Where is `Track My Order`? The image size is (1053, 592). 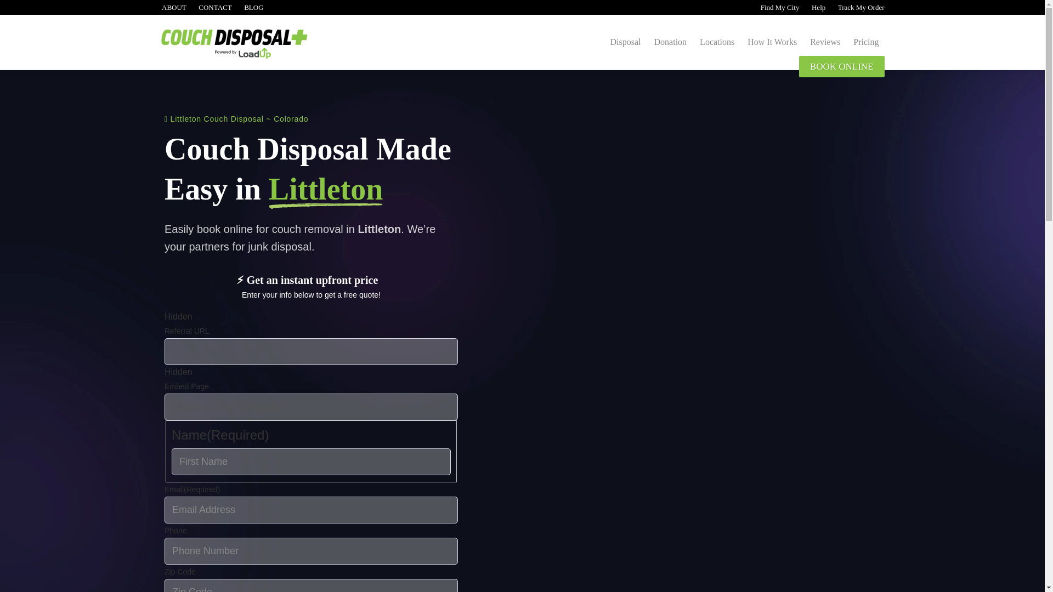 Track My Order is located at coordinates (860, 7).